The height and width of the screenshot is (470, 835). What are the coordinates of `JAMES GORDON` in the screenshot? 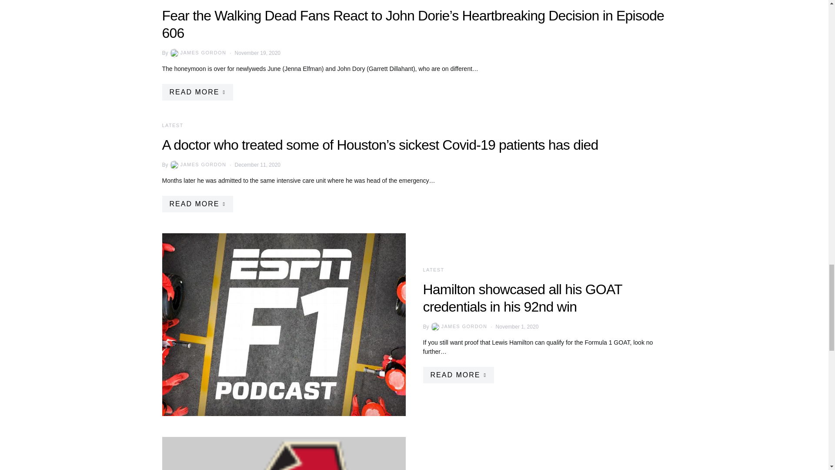 It's located at (197, 164).